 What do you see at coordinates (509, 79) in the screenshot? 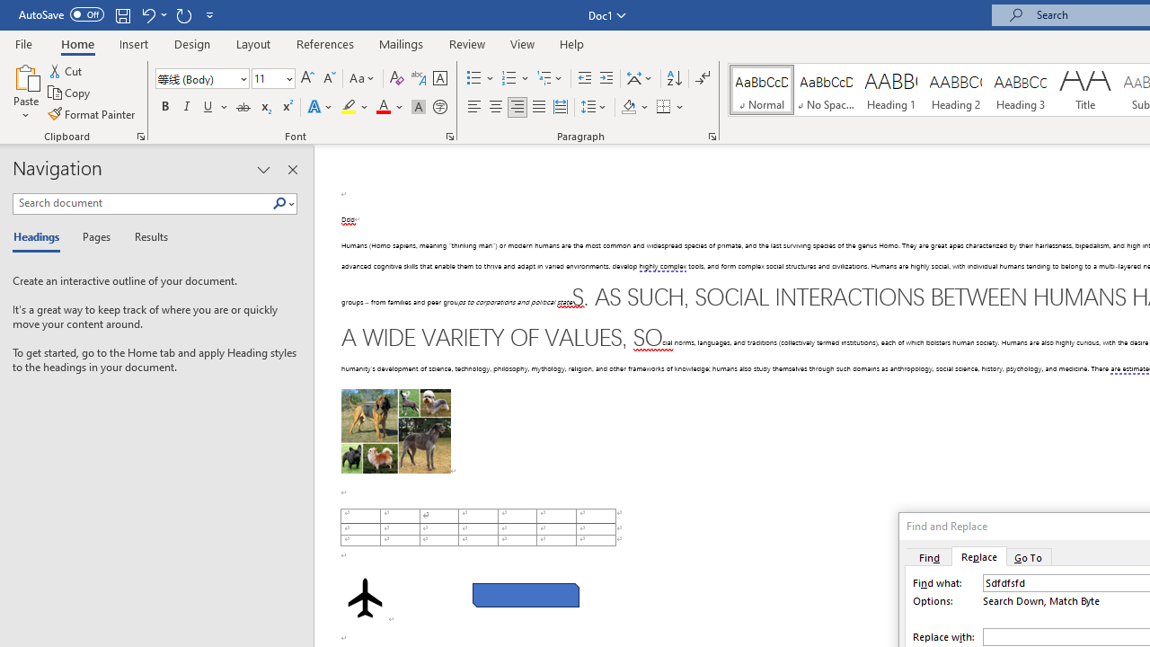
I see `Numbering` at bounding box center [509, 79].